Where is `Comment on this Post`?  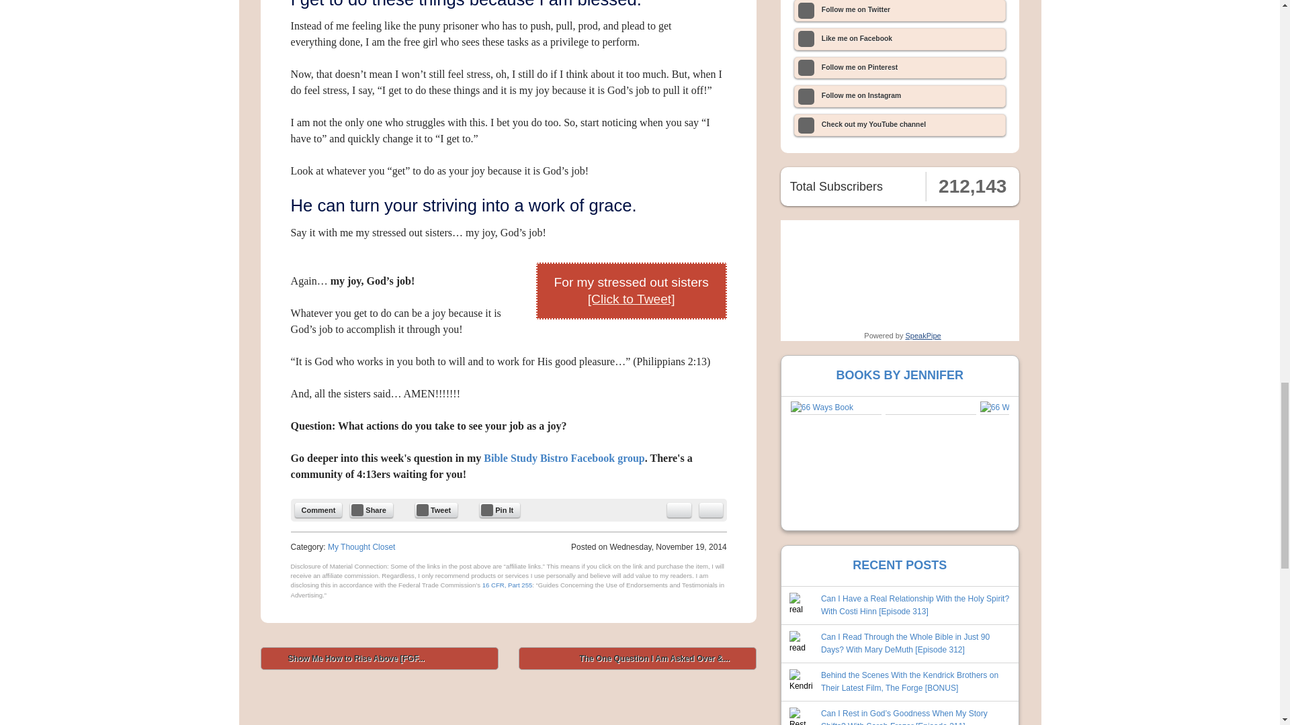
Comment on this Post is located at coordinates (318, 510).